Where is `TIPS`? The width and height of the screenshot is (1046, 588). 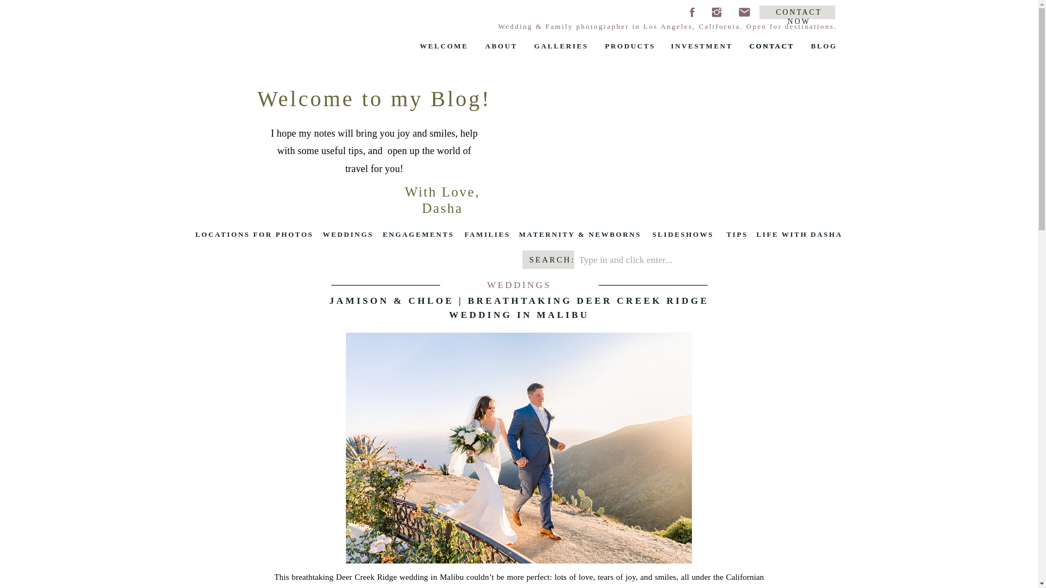 TIPS is located at coordinates (738, 234).